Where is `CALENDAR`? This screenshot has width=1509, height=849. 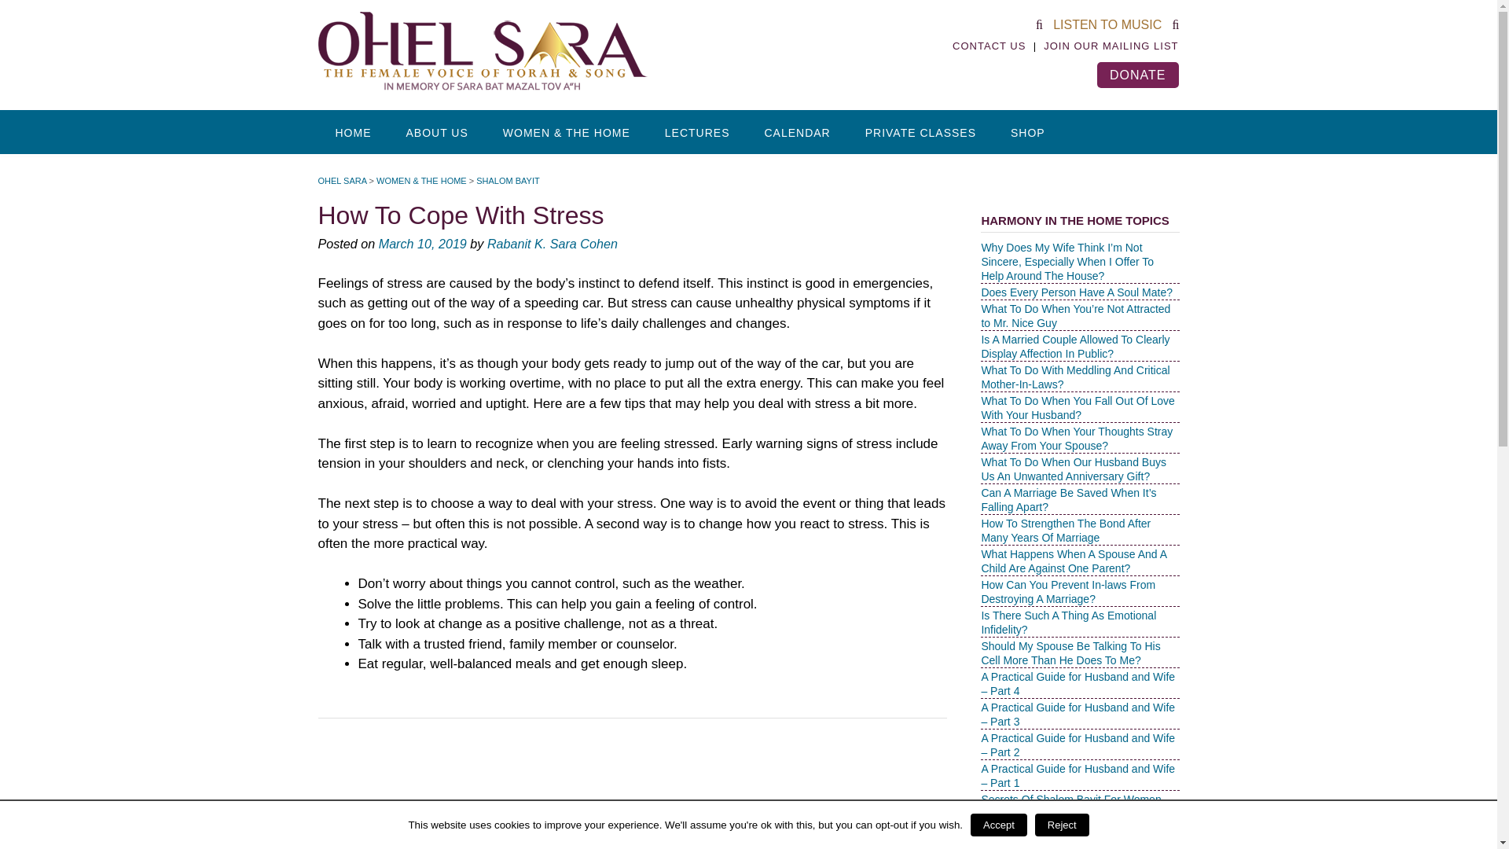
CALENDAR is located at coordinates (797, 132).